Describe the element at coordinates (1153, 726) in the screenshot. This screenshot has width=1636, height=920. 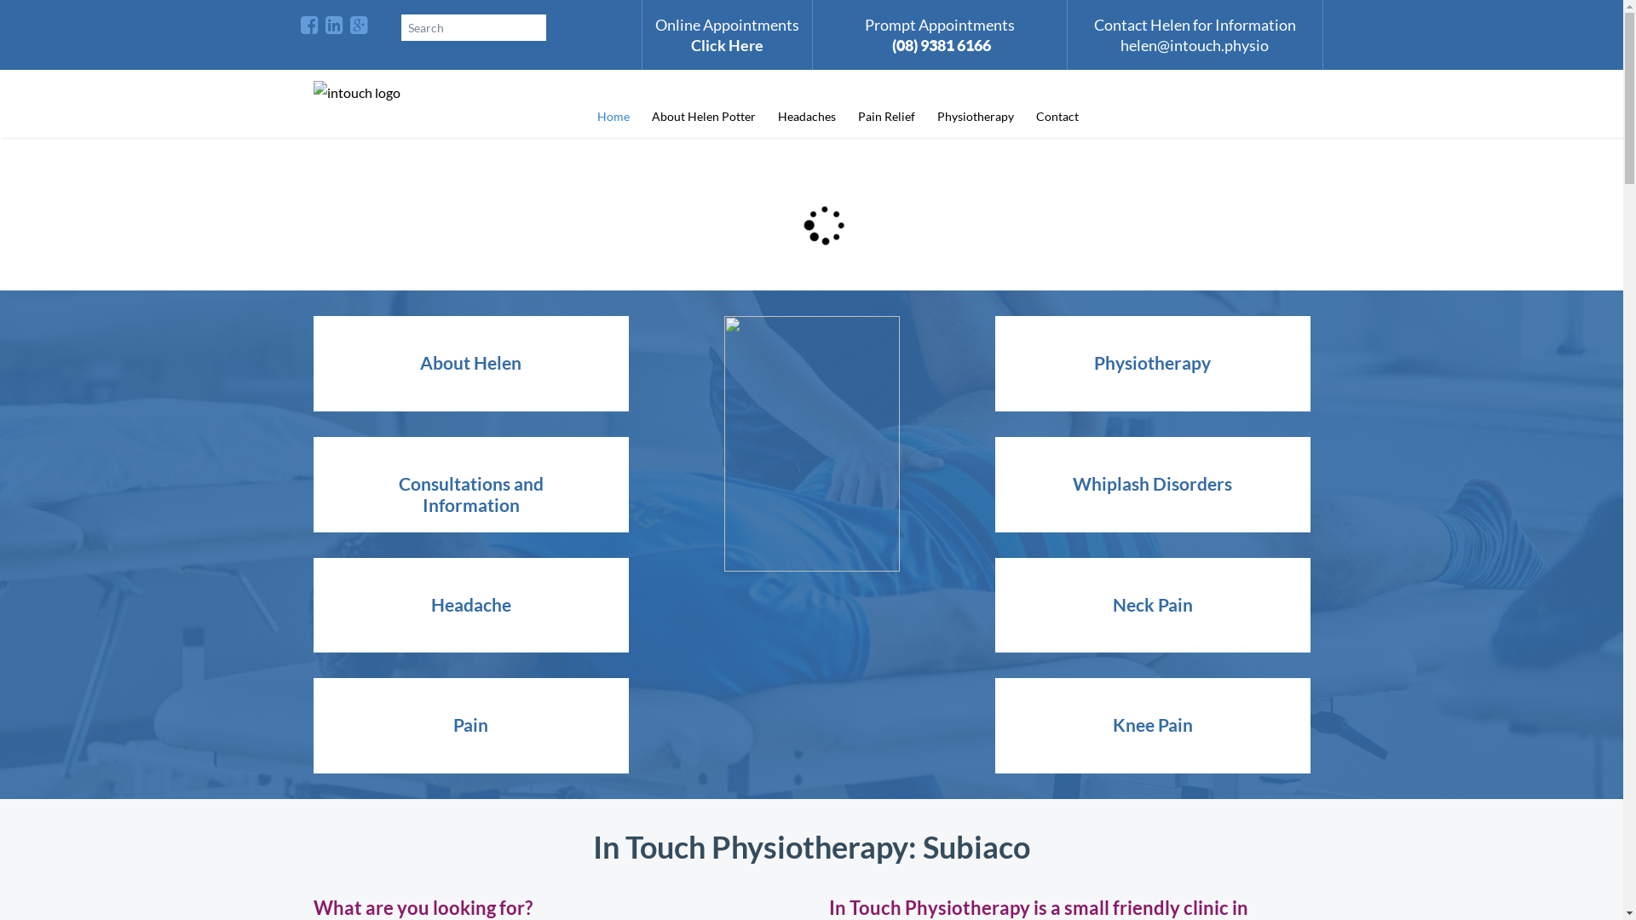
I see `Knee Pain` at that location.